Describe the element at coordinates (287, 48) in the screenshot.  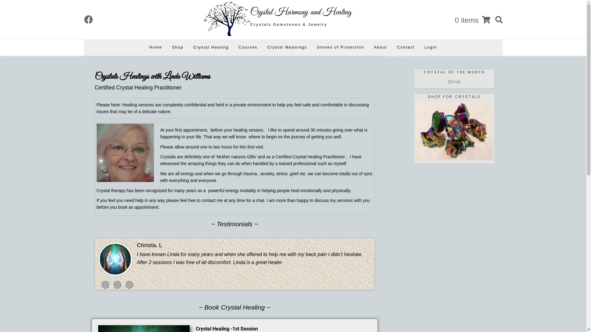
I see `Crystal Meanings` at that location.